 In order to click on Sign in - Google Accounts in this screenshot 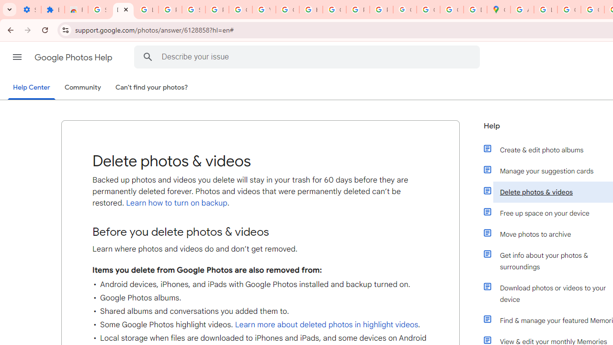, I will do `click(193, 10)`.